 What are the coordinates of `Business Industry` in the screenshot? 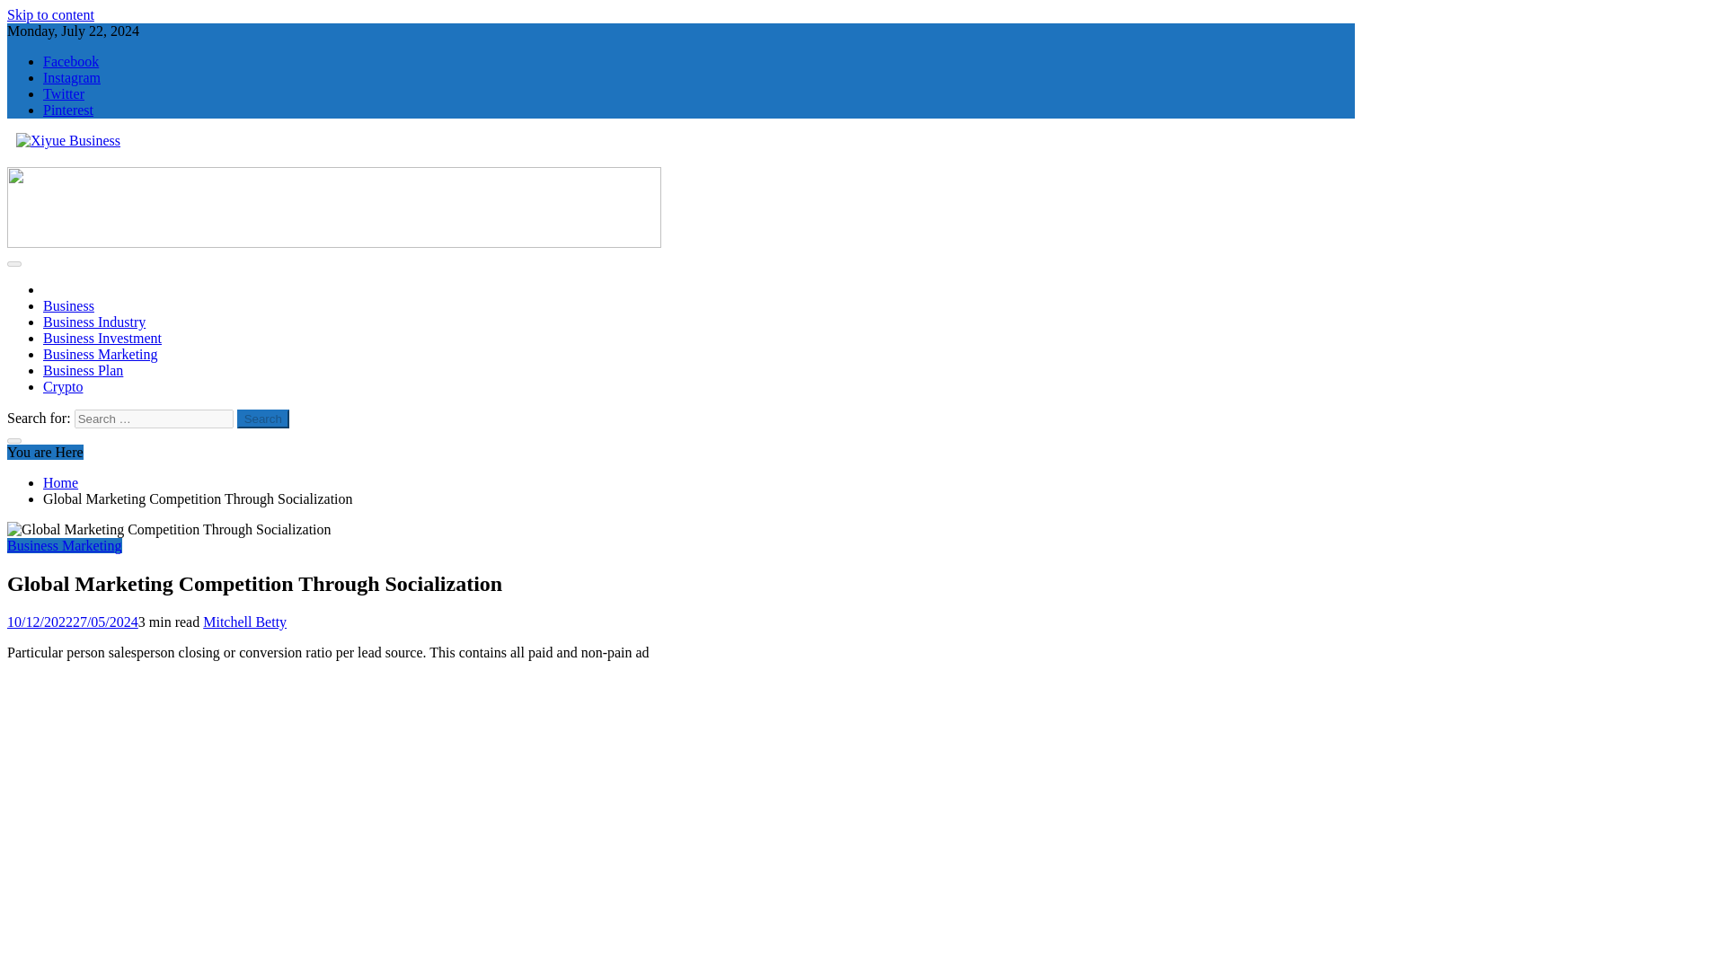 It's located at (93, 322).